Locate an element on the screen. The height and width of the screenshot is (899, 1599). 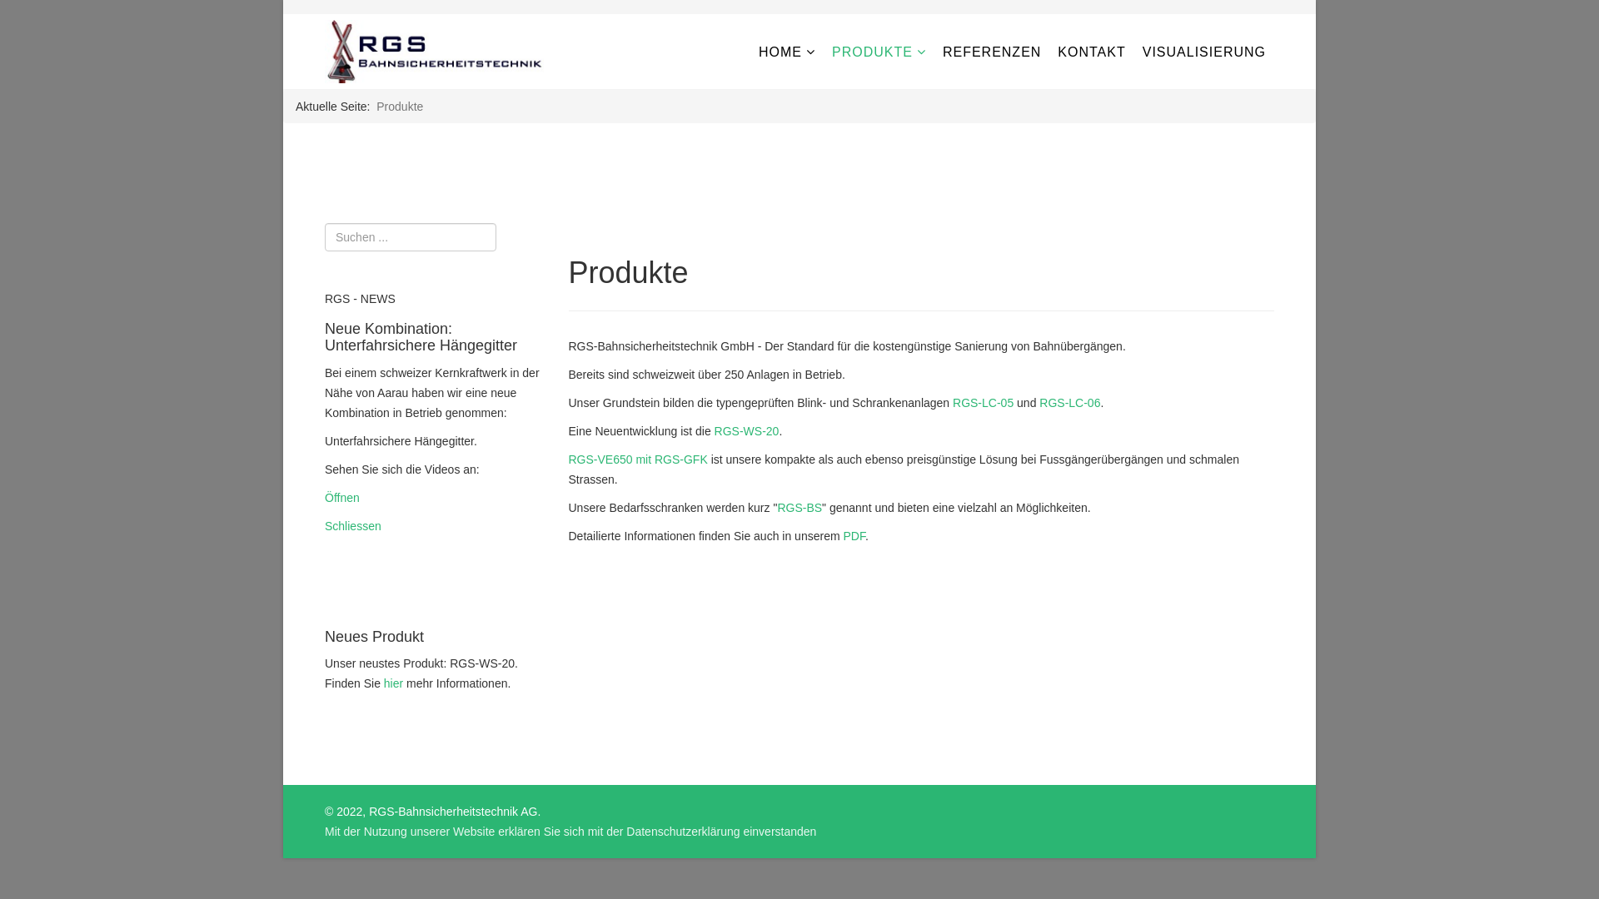
RGS-LC-06 is located at coordinates (1069, 403).